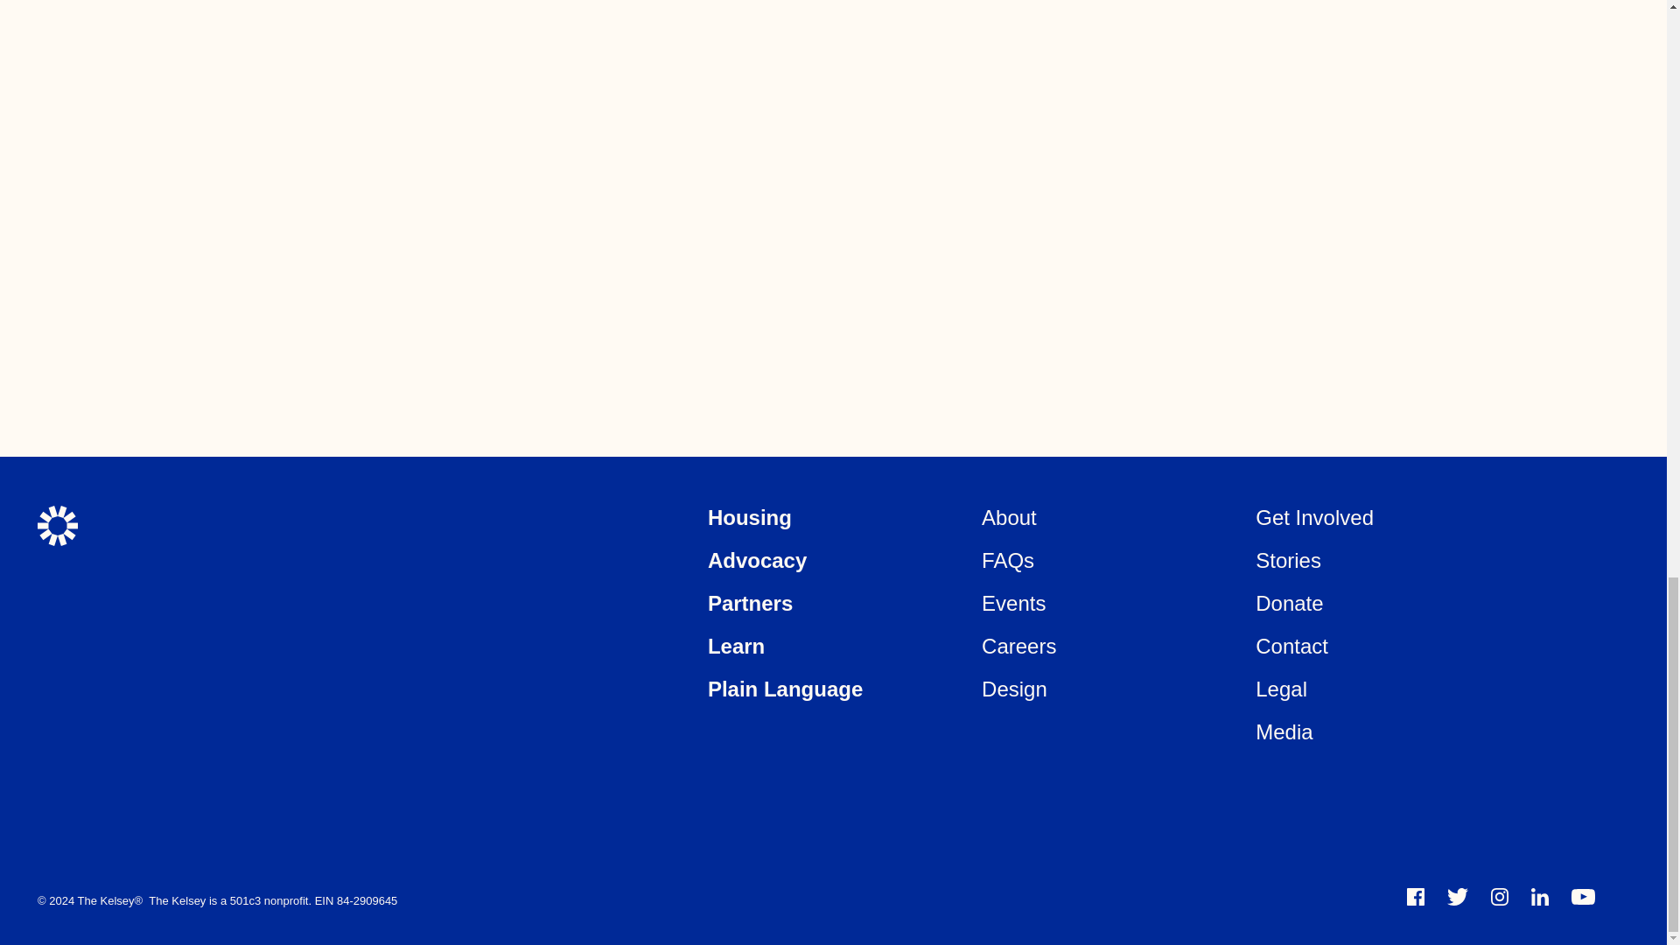 This screenshot has height=945, width=1680. What do you see at coordinates (1013, 689) in the screenshot?
I see `Design` at bounding box center [1013, 689].